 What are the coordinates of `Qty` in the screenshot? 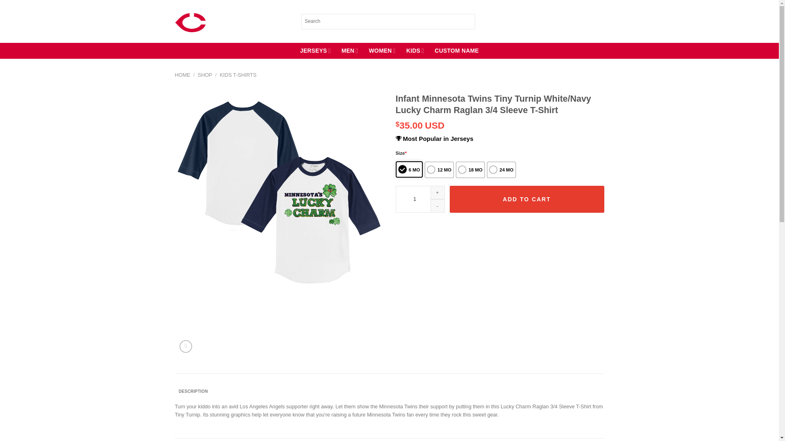 It's located at (420, 199).